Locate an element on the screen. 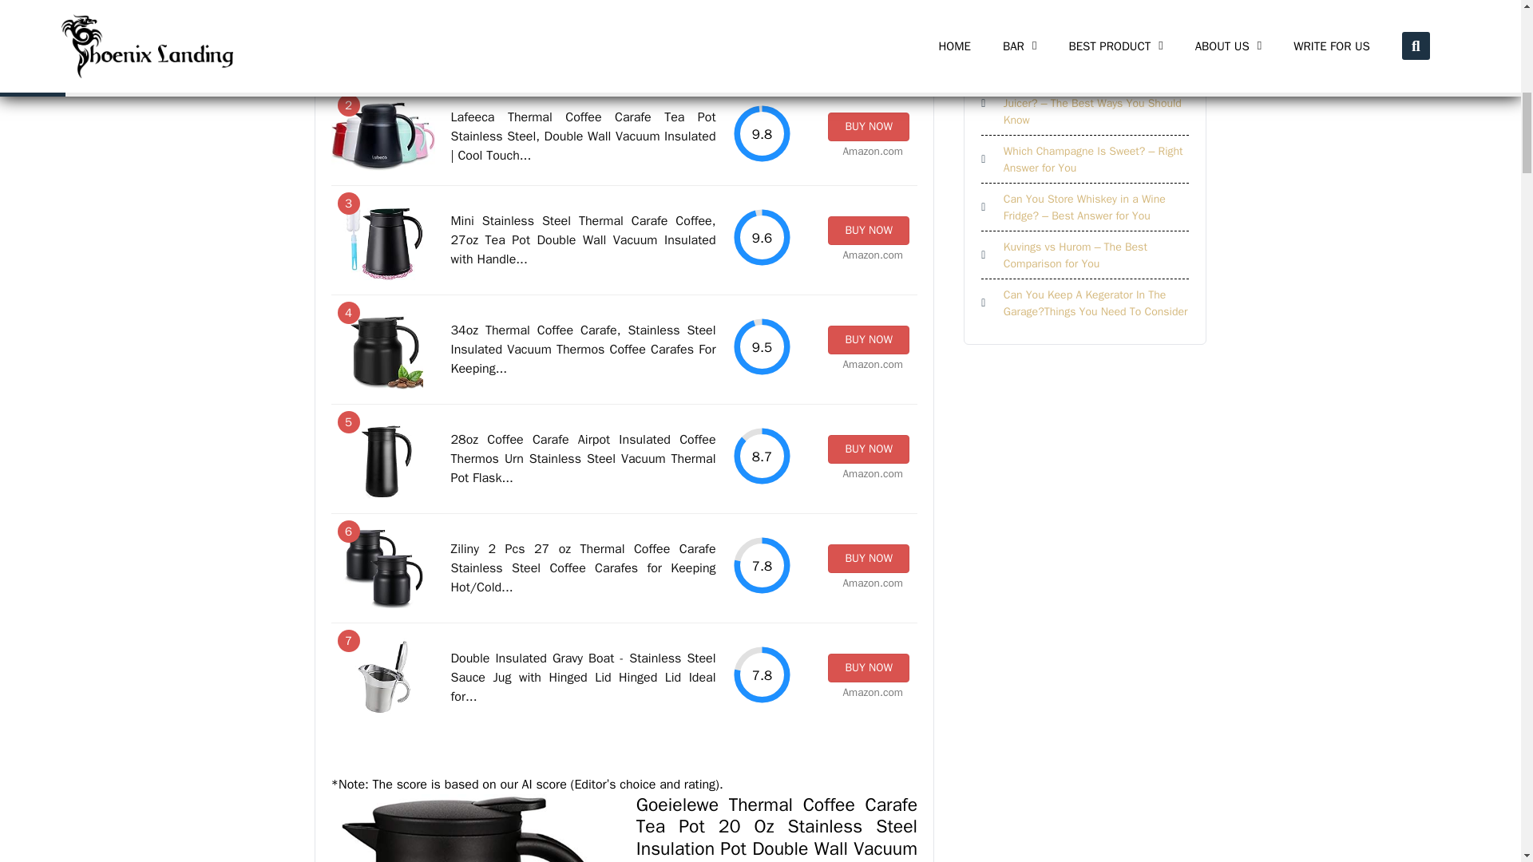 The height and width of the screenshot is (862, 1533). 8.7 is located at coordinates (762, 456).